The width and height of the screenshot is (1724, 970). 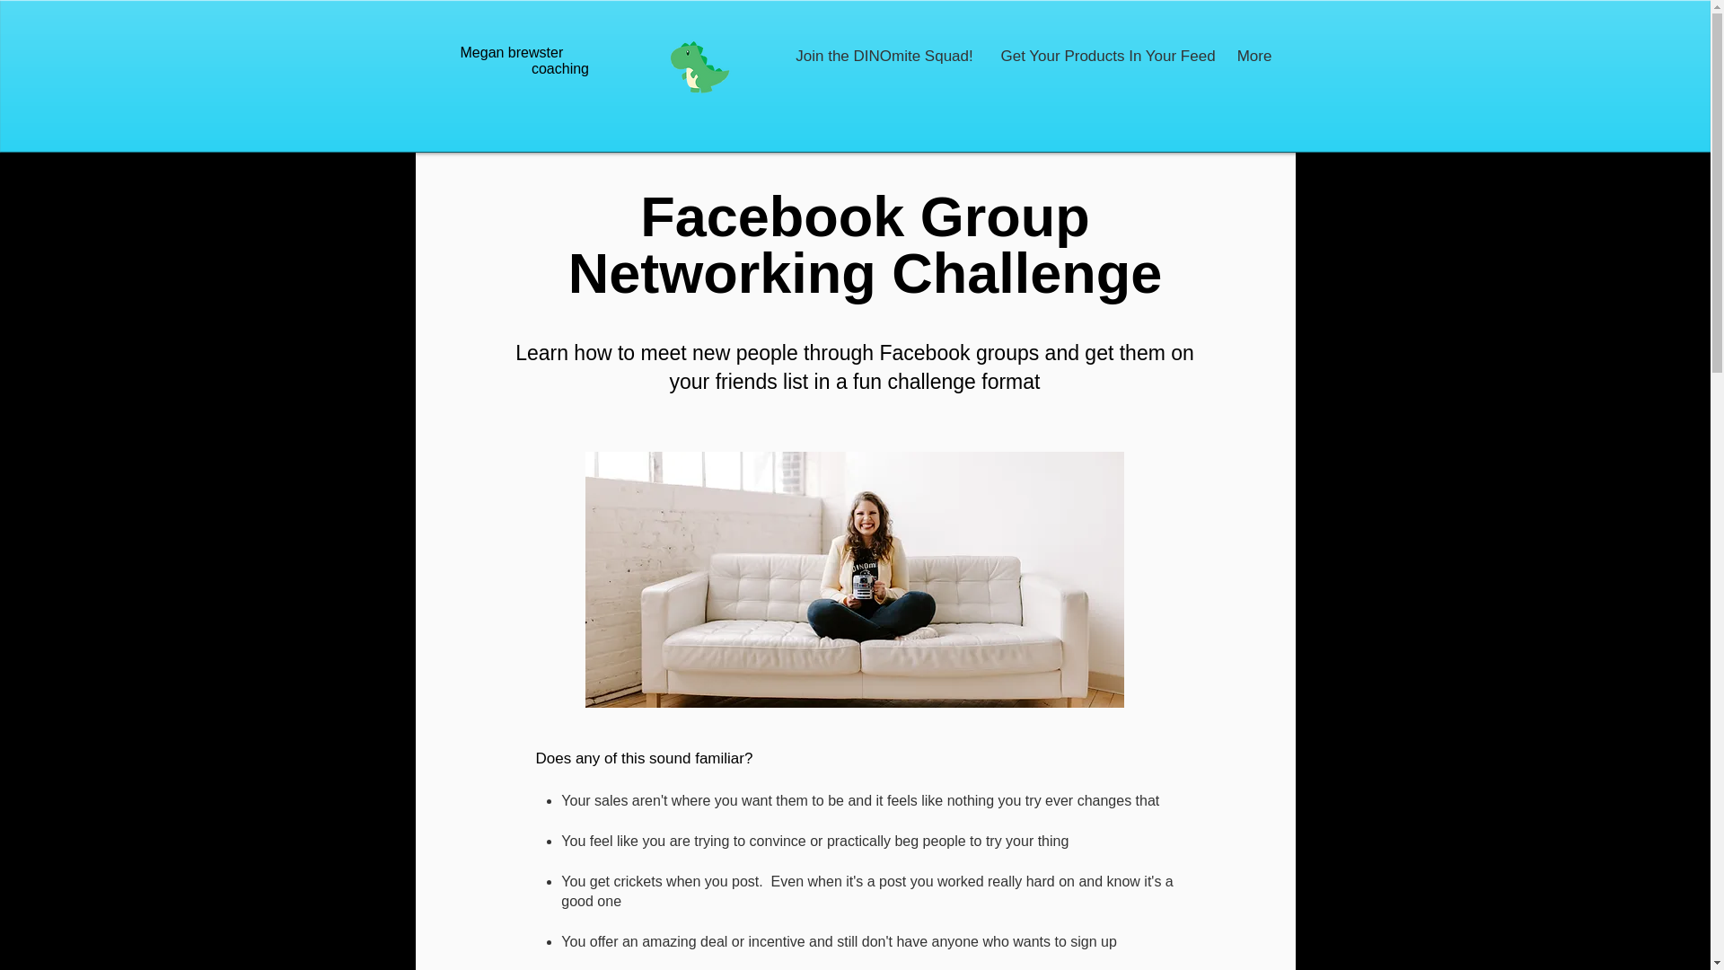 What do you see at coordinates (1104, 56) in the screenshot?
I see `Get Your Products In Your Feed` at bounding box center [1104, 56].